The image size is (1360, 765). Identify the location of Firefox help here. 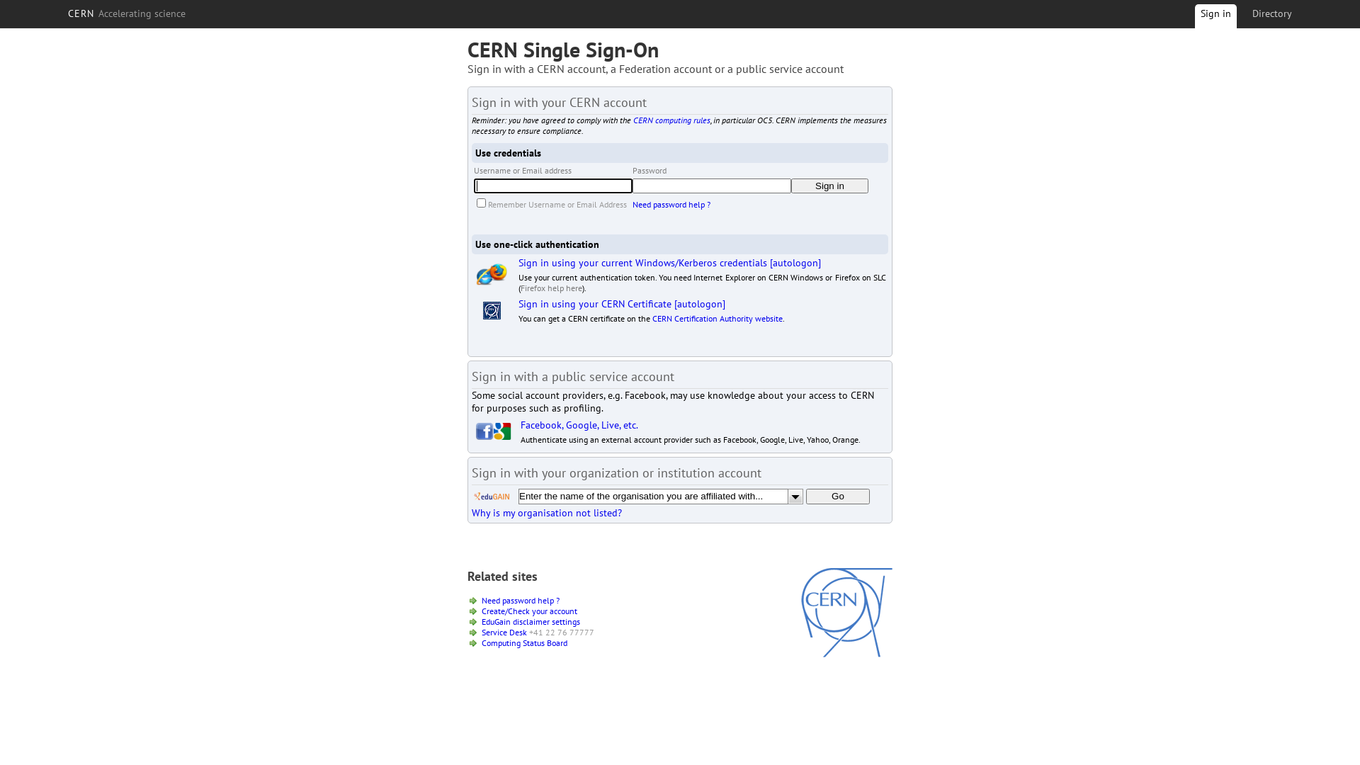
(551, 288).